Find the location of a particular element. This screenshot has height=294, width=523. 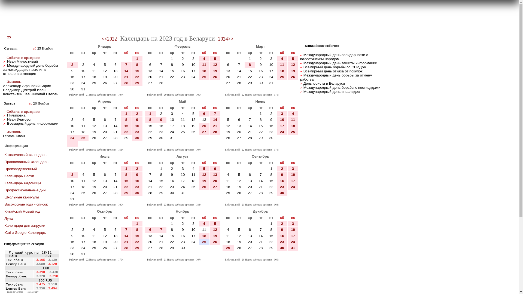

17 is located at coordinates (72, 187).